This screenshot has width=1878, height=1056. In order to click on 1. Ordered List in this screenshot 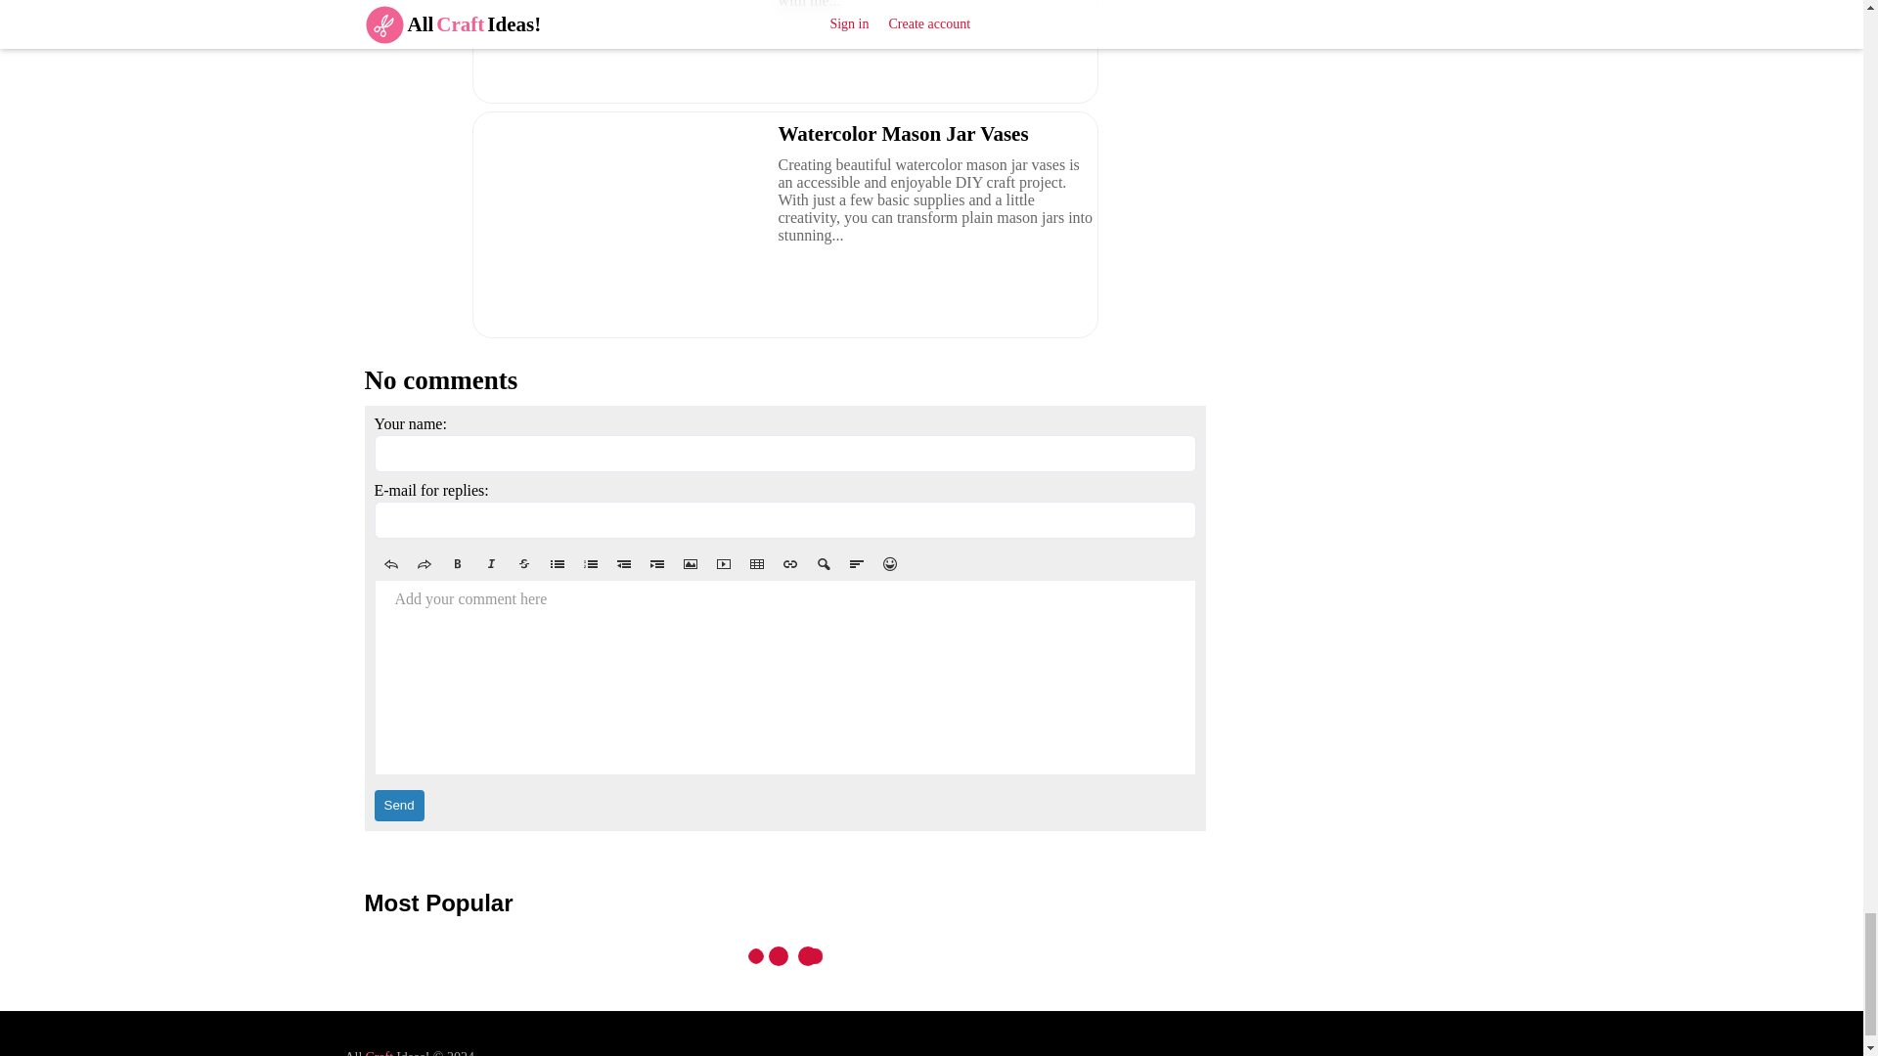, I will do `click(589, 563)`.